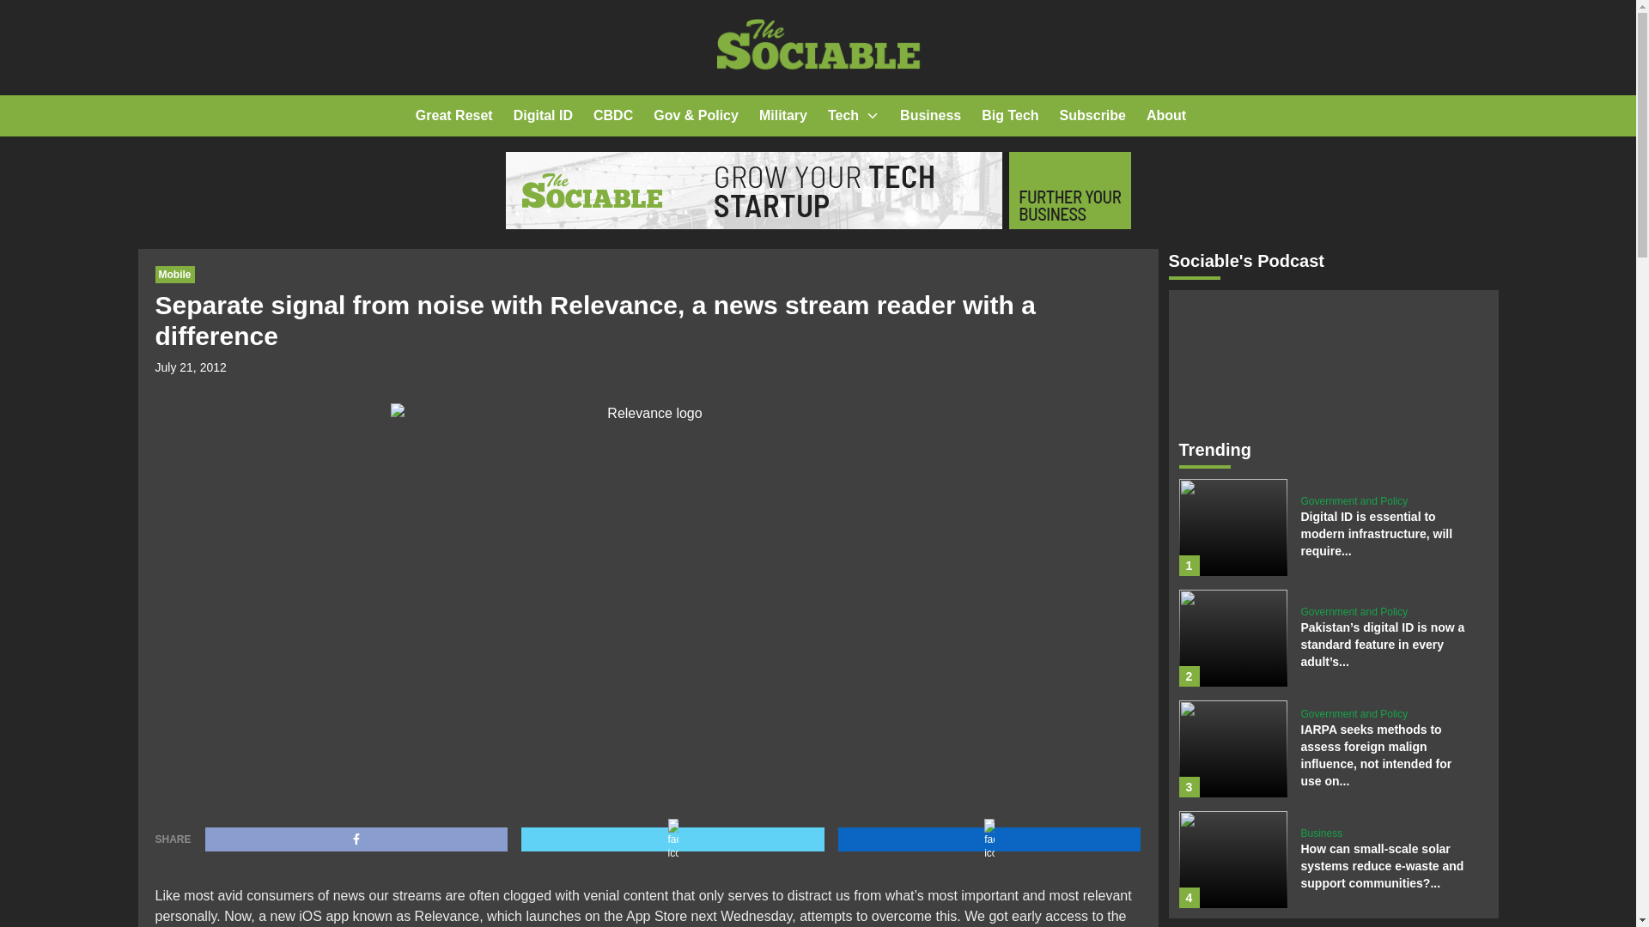 The image size is (1649, 927). Describe the element at coordinates (1010, 115) in the screenshot. I see `Big Tech` at that location.